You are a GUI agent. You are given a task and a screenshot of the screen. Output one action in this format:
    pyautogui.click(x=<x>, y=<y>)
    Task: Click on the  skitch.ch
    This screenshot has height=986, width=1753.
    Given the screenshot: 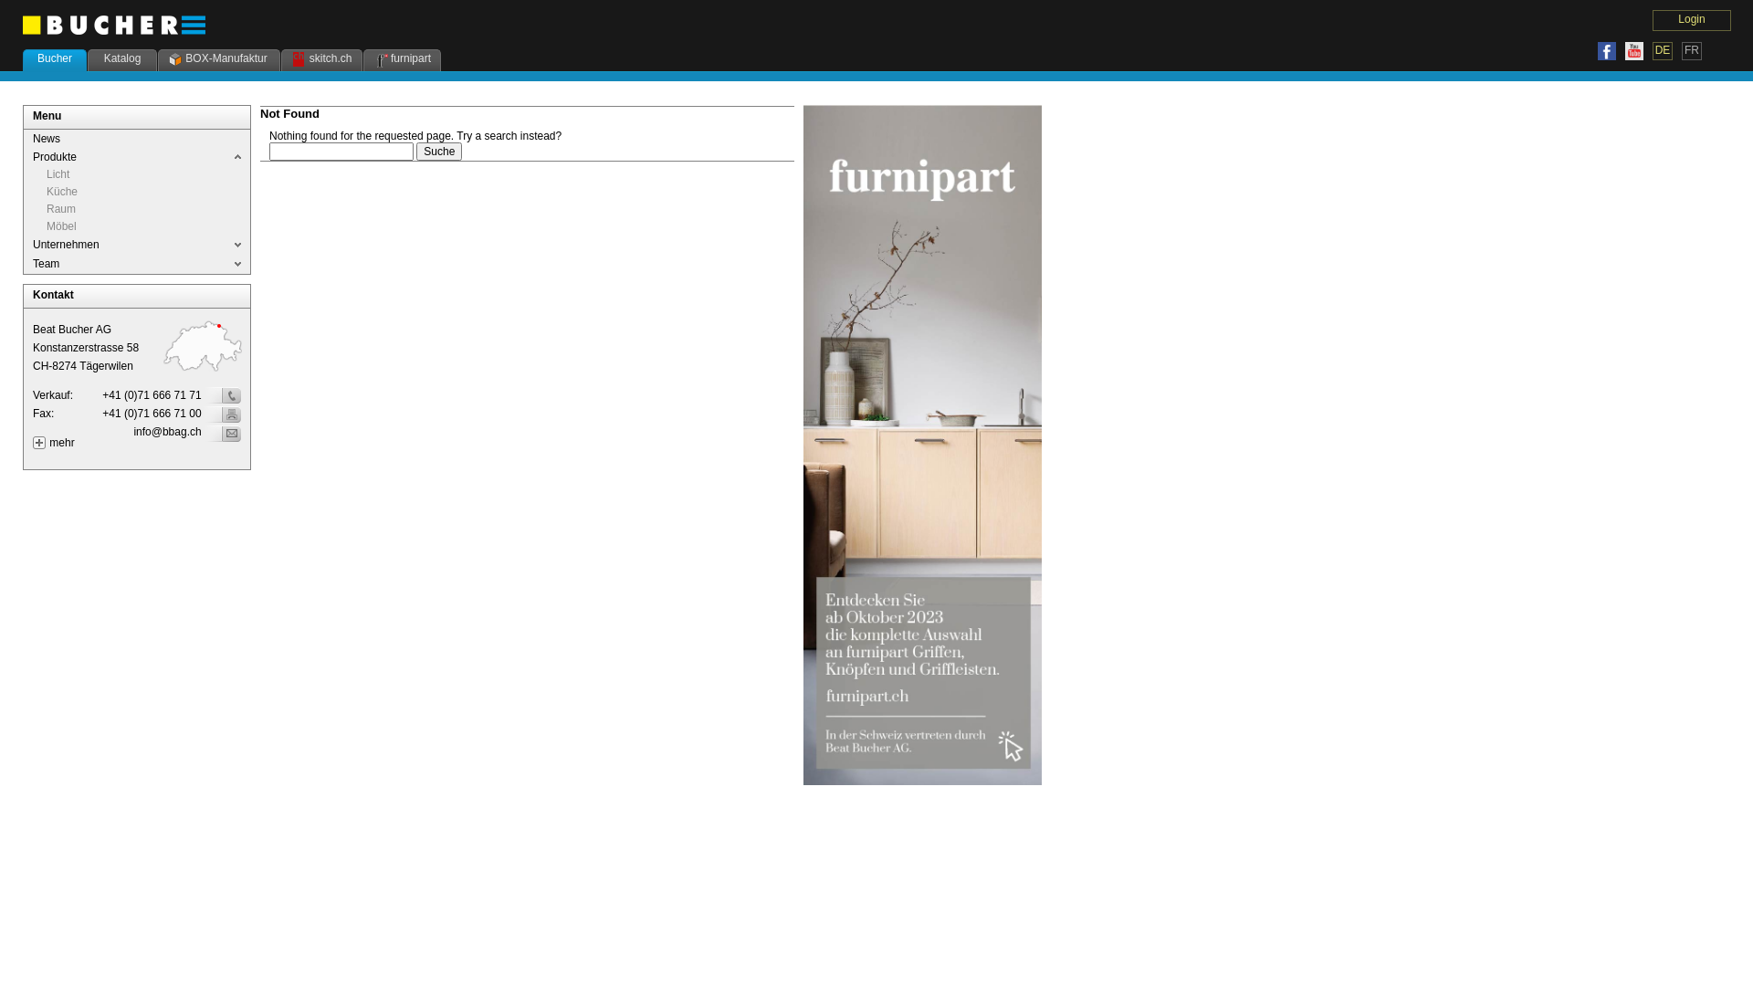 What is the action you would take?
    pyautogui.click(x=321, y=60)
    